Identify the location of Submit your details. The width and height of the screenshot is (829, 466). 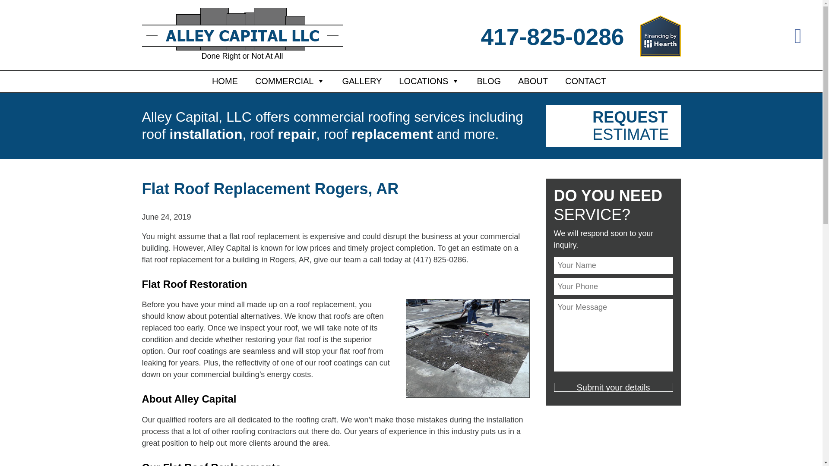
(613, 387).